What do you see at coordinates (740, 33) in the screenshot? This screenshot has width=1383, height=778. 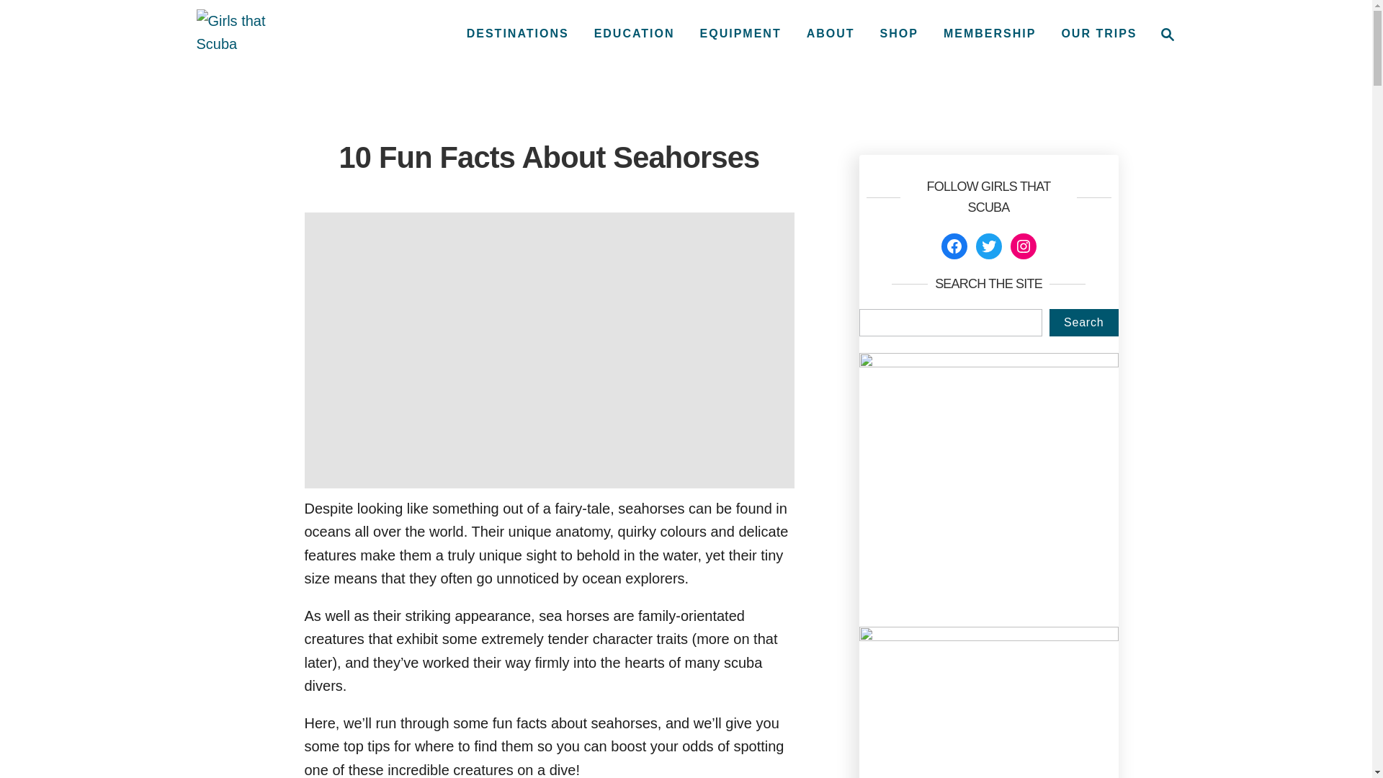 I see `EQUIPMENT` at bounding box center [740, 33].